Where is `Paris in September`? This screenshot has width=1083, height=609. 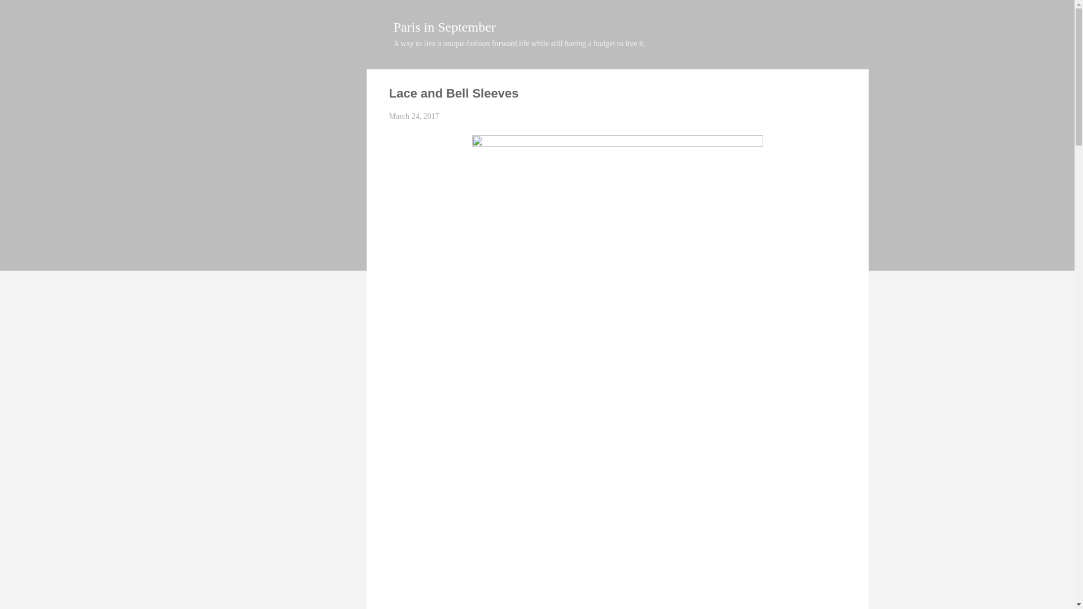
Paris in September is located at coordinates (444, 27).